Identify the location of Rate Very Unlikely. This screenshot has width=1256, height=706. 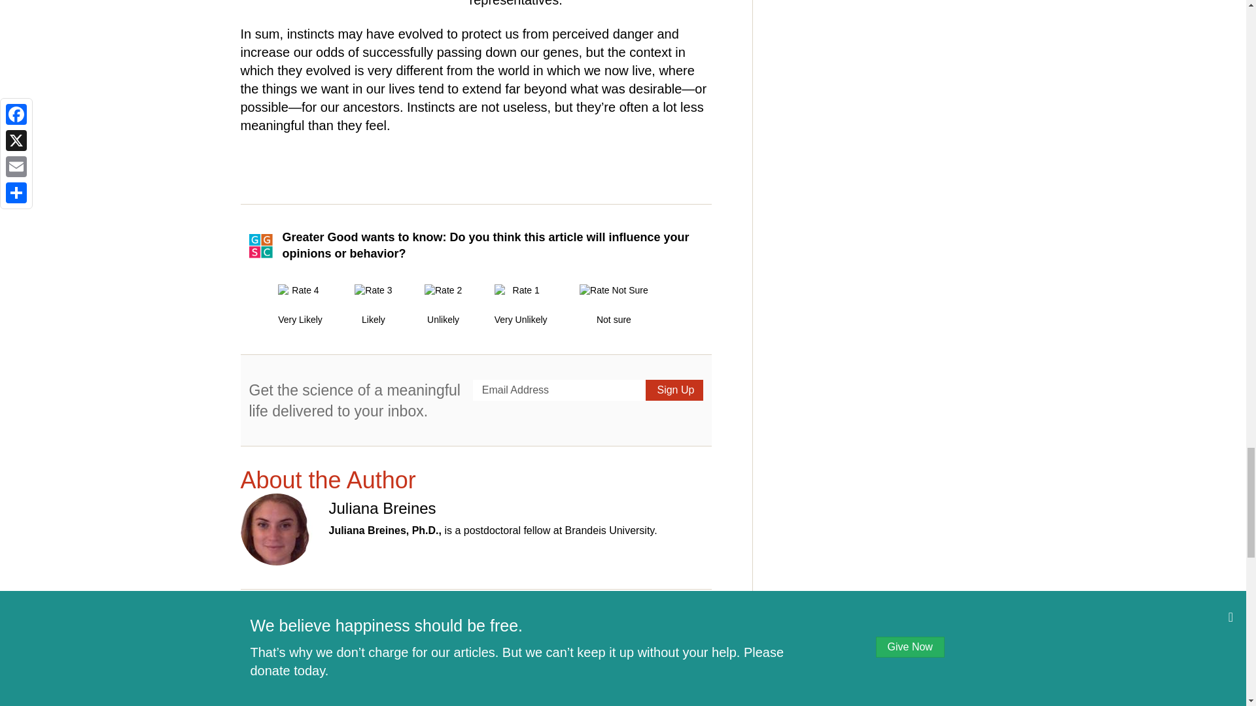
(521, 305).